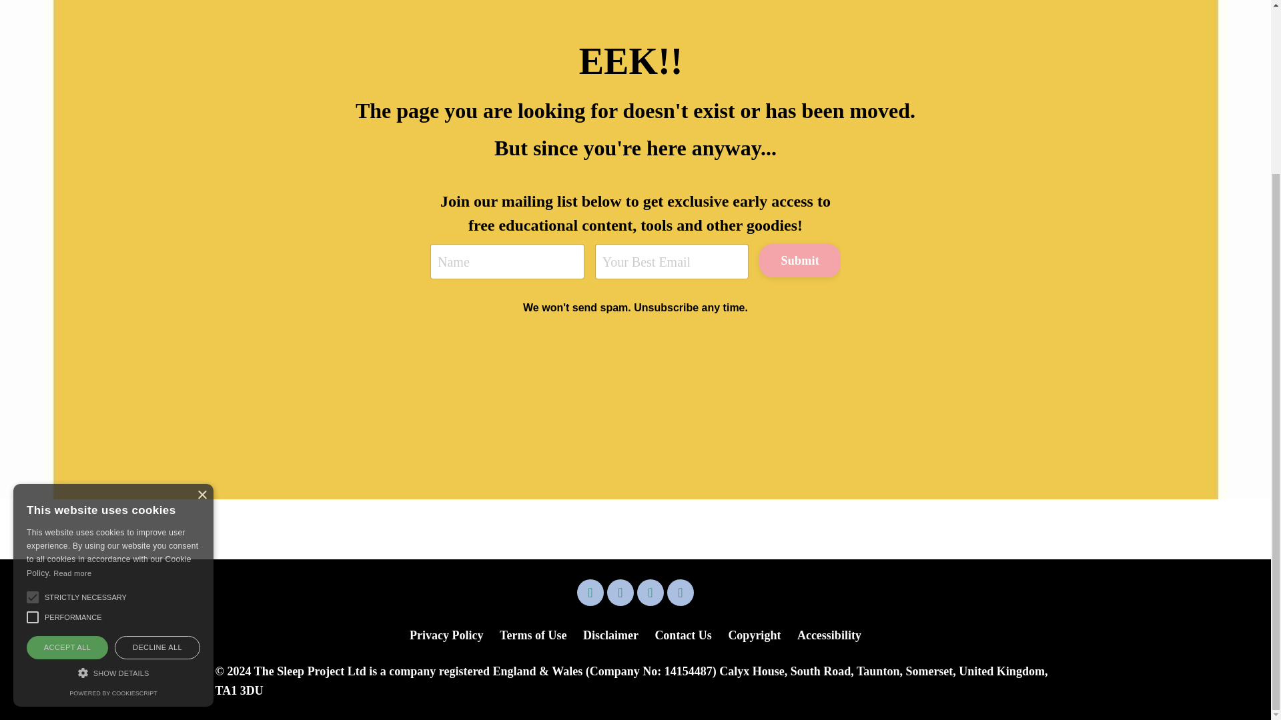 The height and width of the screenshot is (720, 1281). What do you see at coordinates (683, 635) in the screenshot?
I see `Contact Us` at bounding box center [683, 635].